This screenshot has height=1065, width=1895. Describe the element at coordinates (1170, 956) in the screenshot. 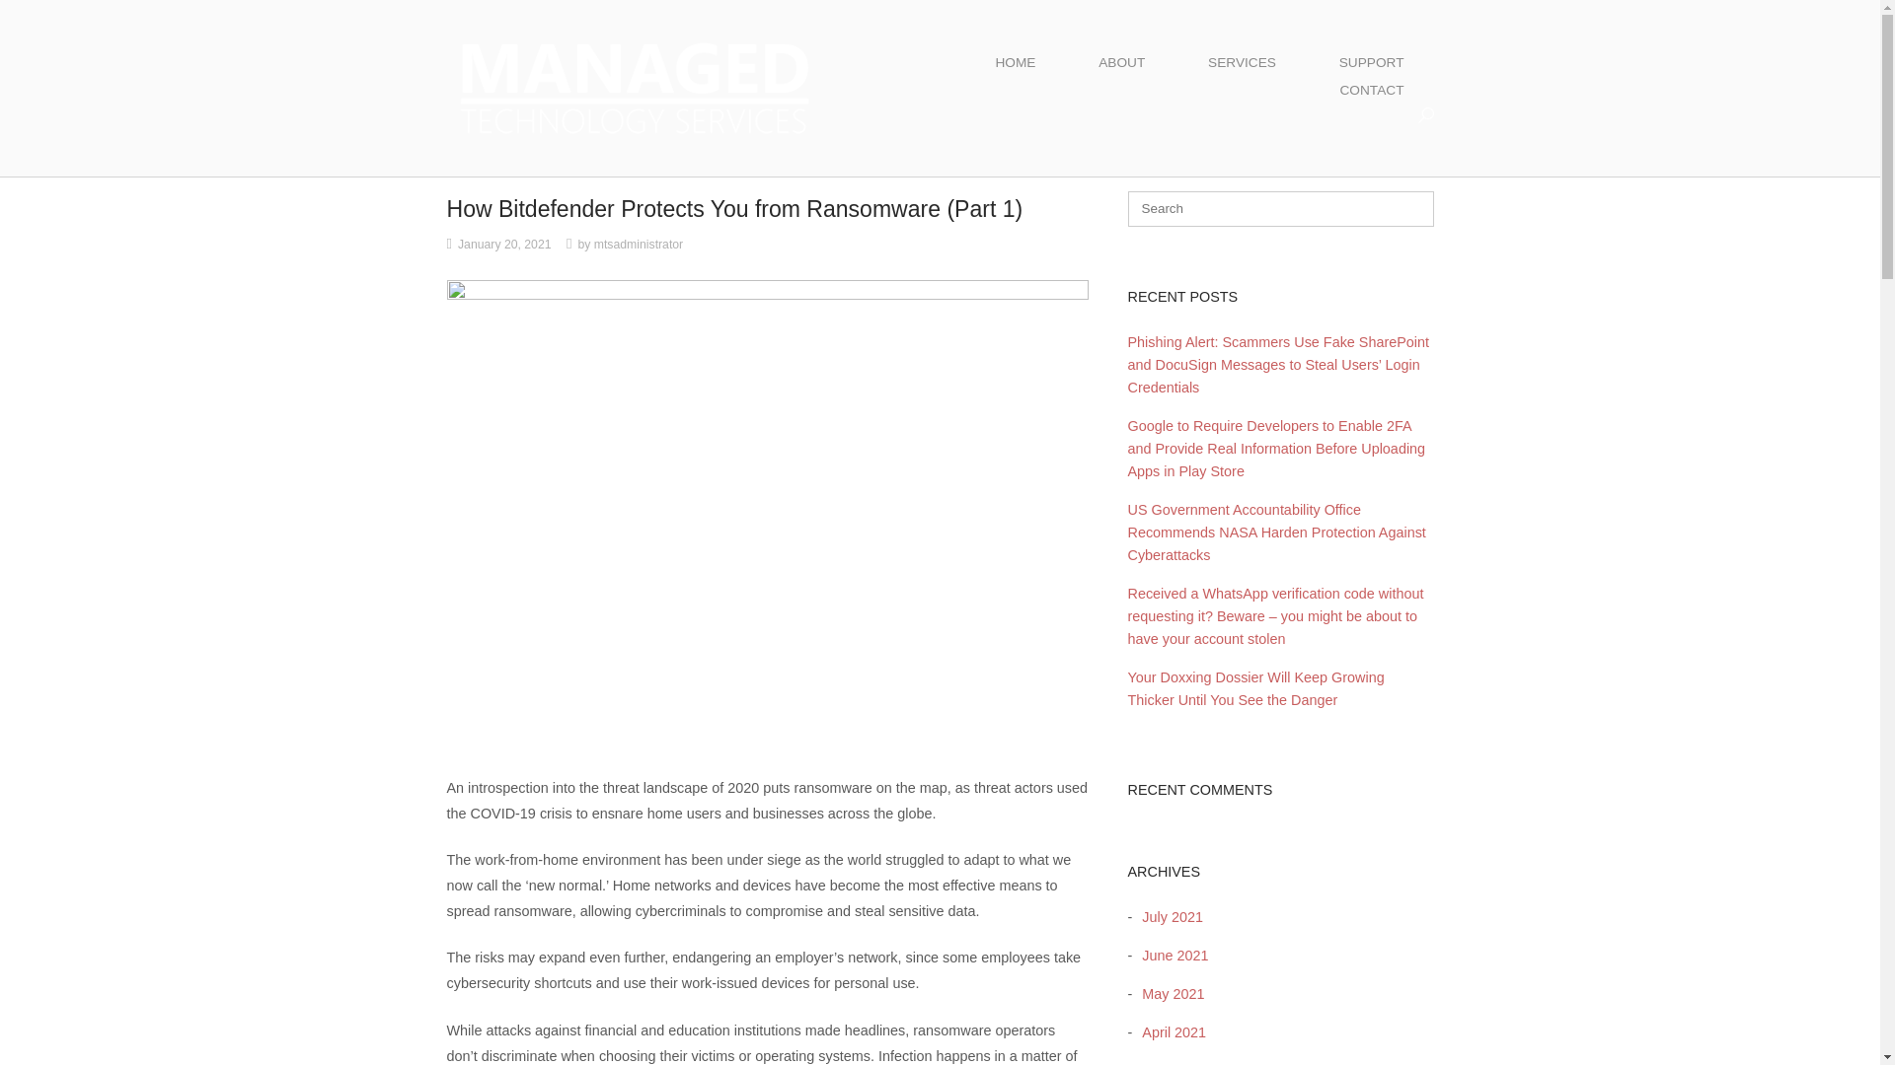

I see `June 2021` at that location.